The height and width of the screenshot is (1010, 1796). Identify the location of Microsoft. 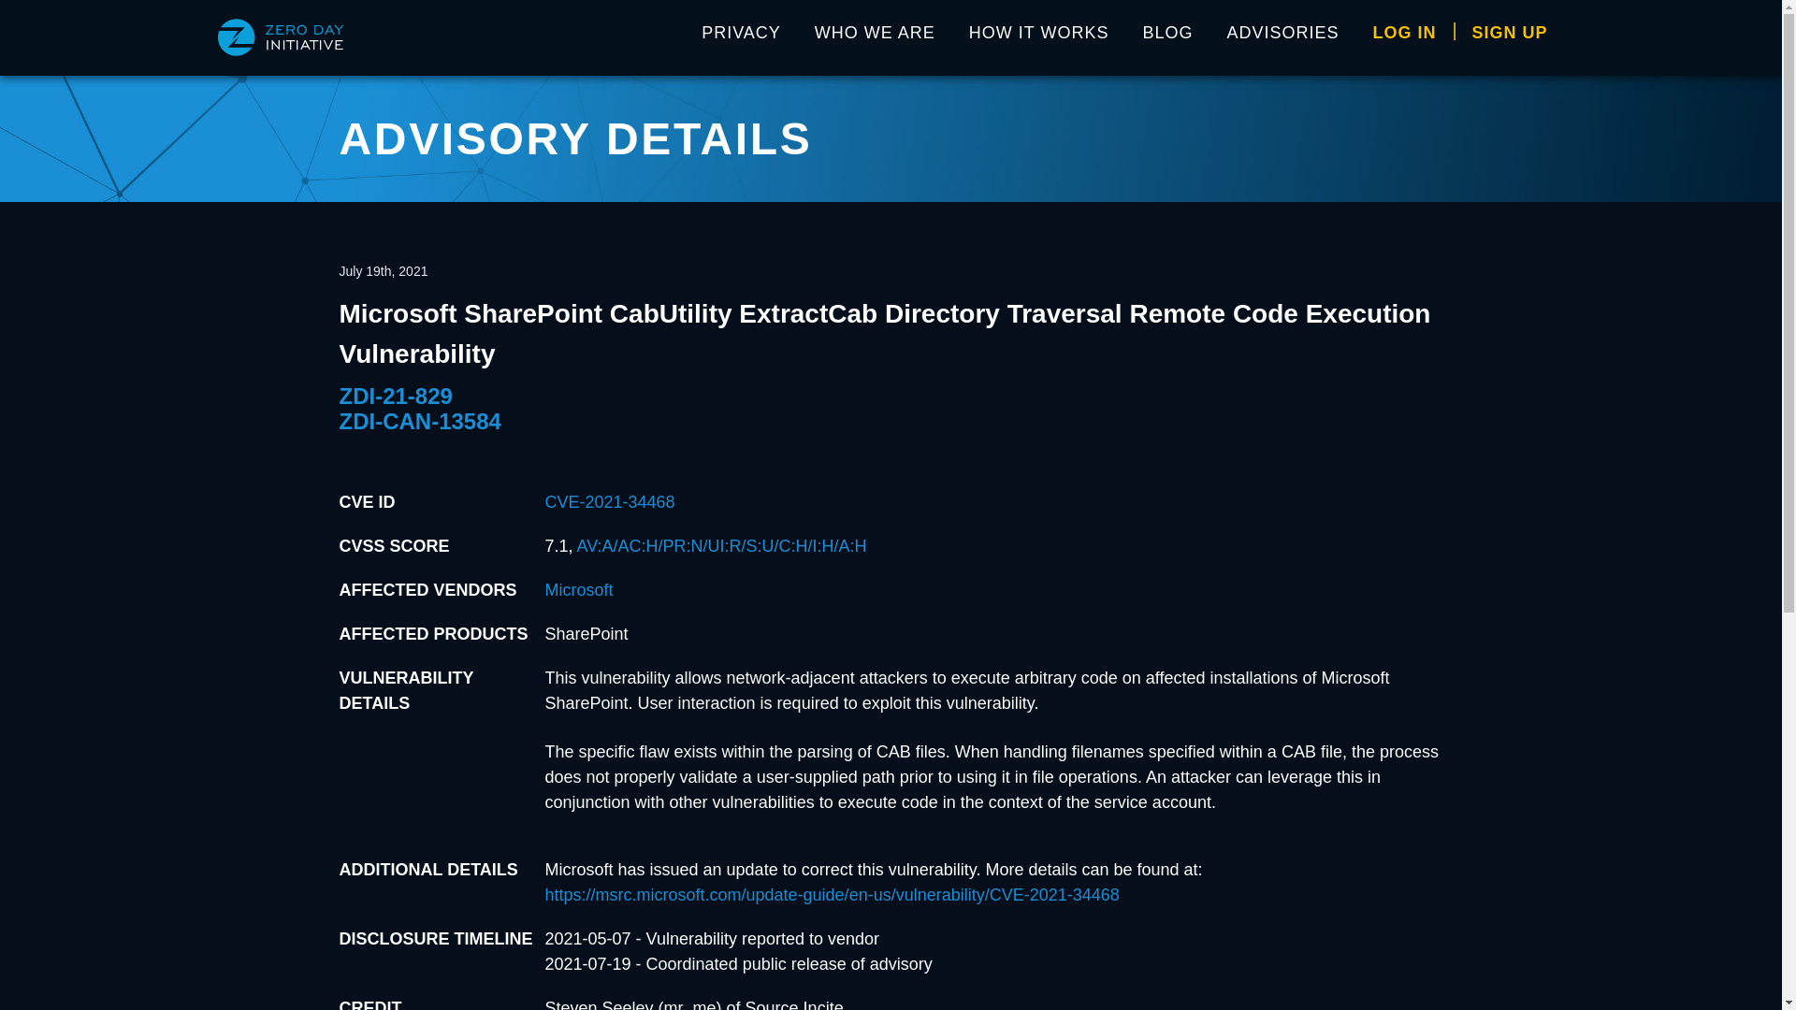
(578, 590).